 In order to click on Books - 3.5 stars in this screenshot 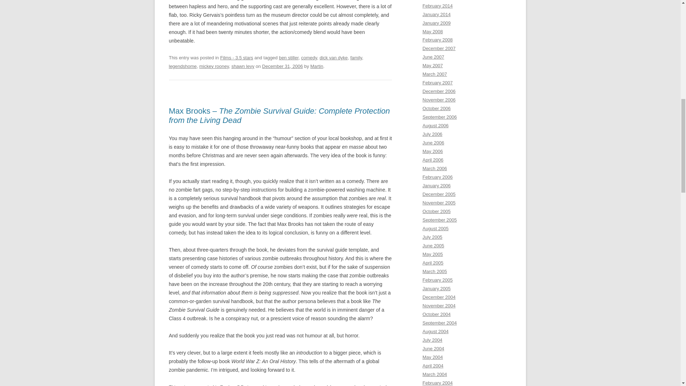, I will do `click(237, 385)`.